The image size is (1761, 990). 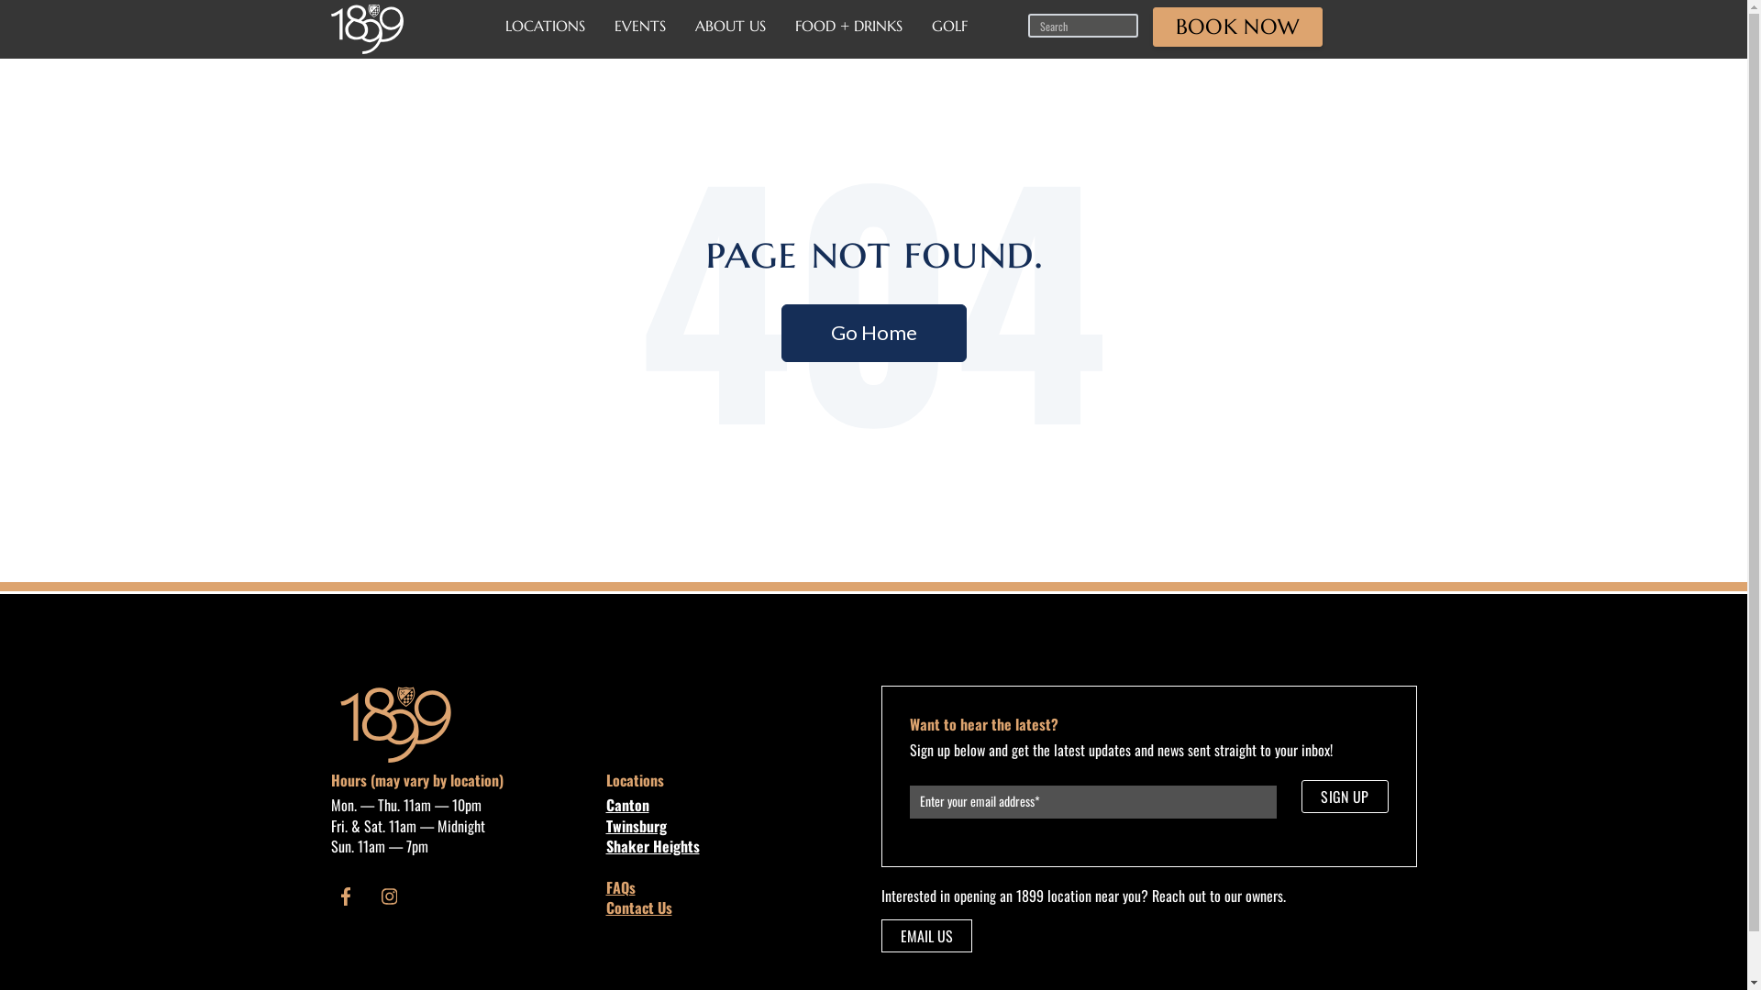 What do you see at coordinates (730, 26) in the screenshot?
I see `ABOUT US` at bounding box center [730, 26].